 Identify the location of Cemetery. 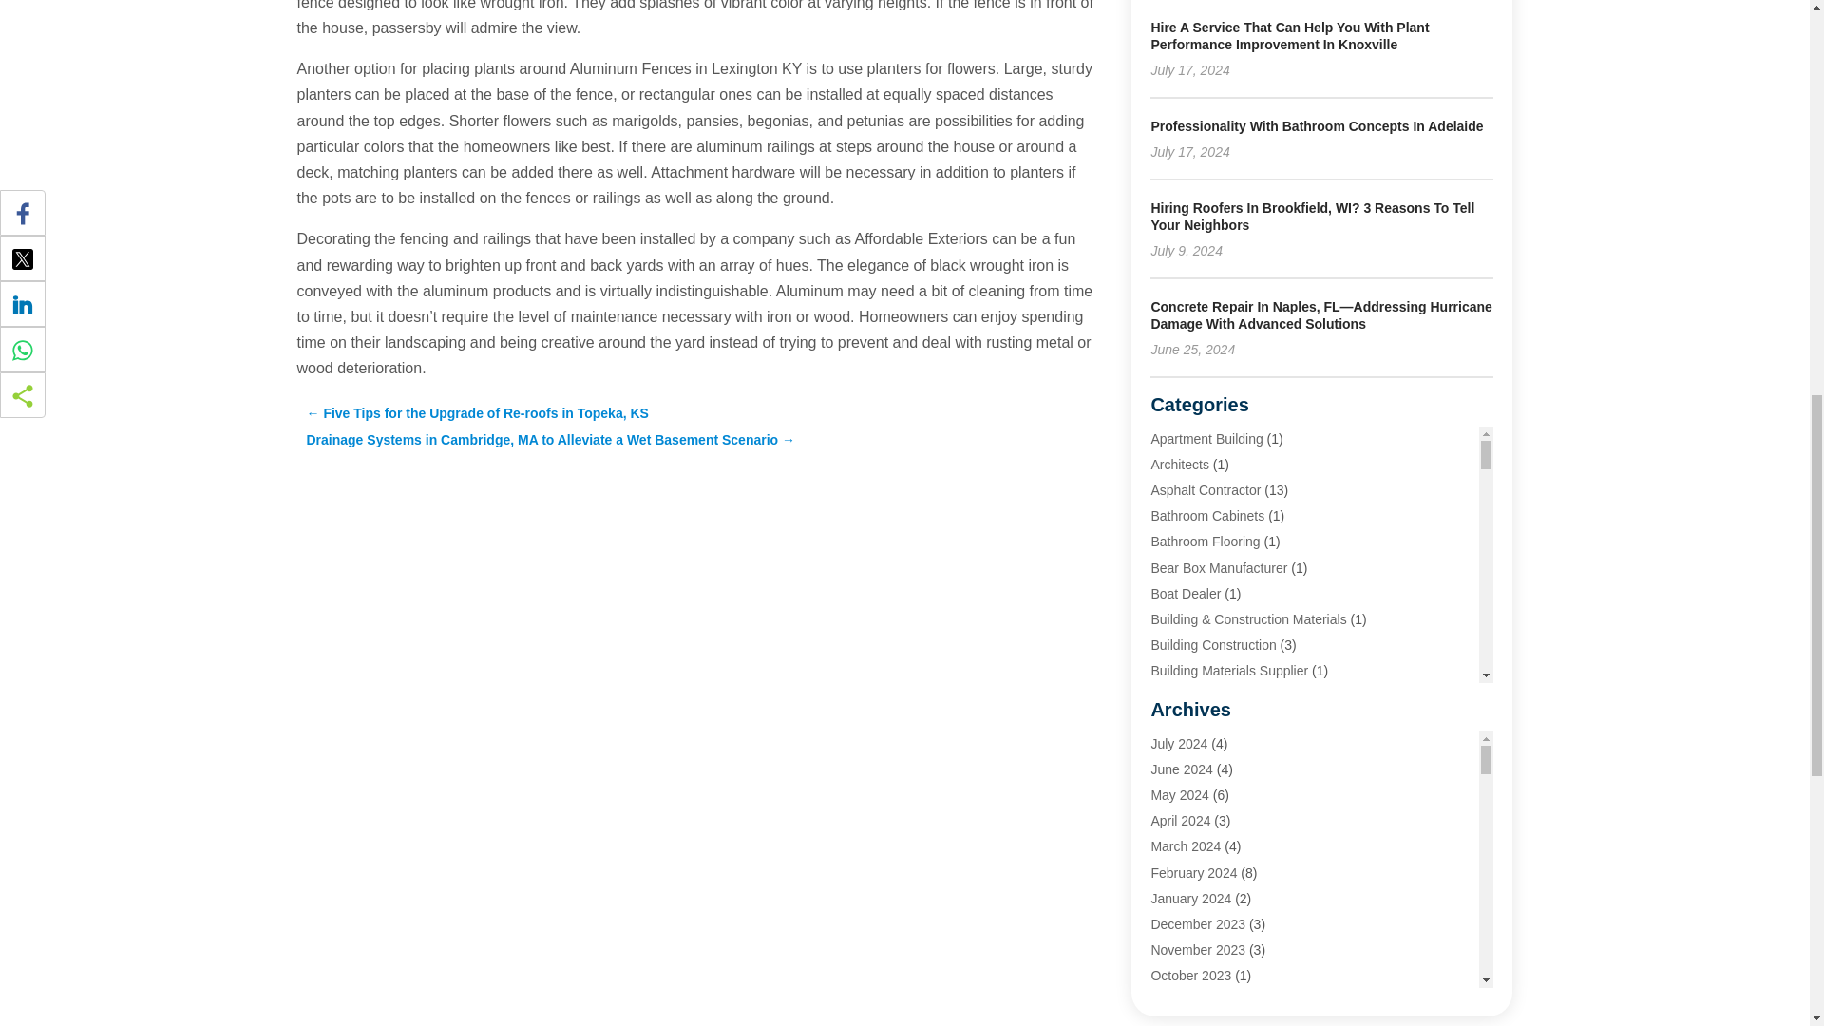
(1179, 696).